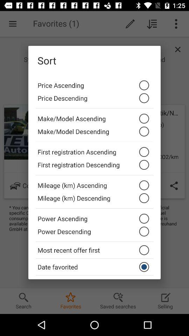 The image size is (189, 336). Describe the element at coordinates (94, 83) in the screenshot. I see `press the price ascending icon` at that location.